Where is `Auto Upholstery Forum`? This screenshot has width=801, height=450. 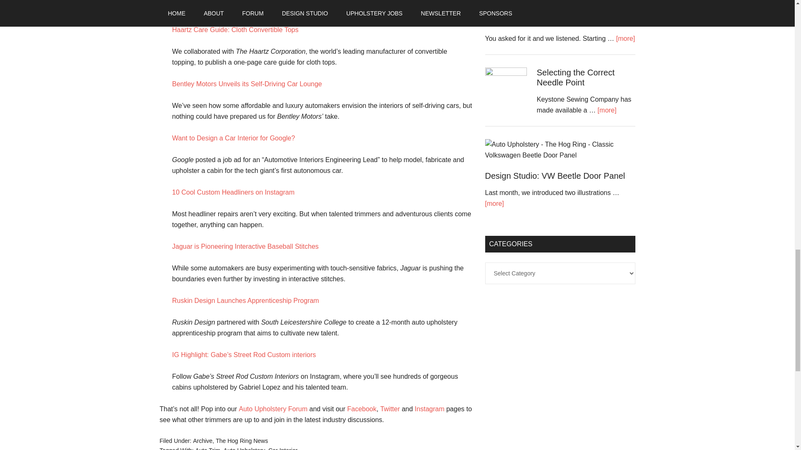 Auto Upholstery Forum is located at coordinates (273, 409).